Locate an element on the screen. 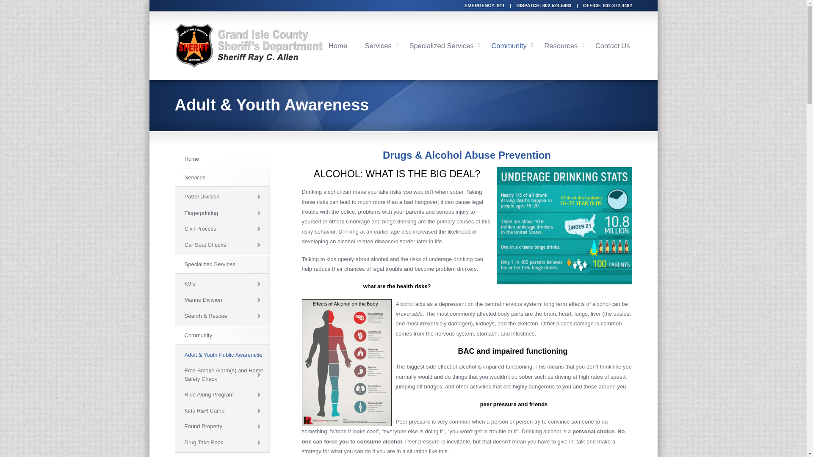  Community is located at coordinates (222, 336).